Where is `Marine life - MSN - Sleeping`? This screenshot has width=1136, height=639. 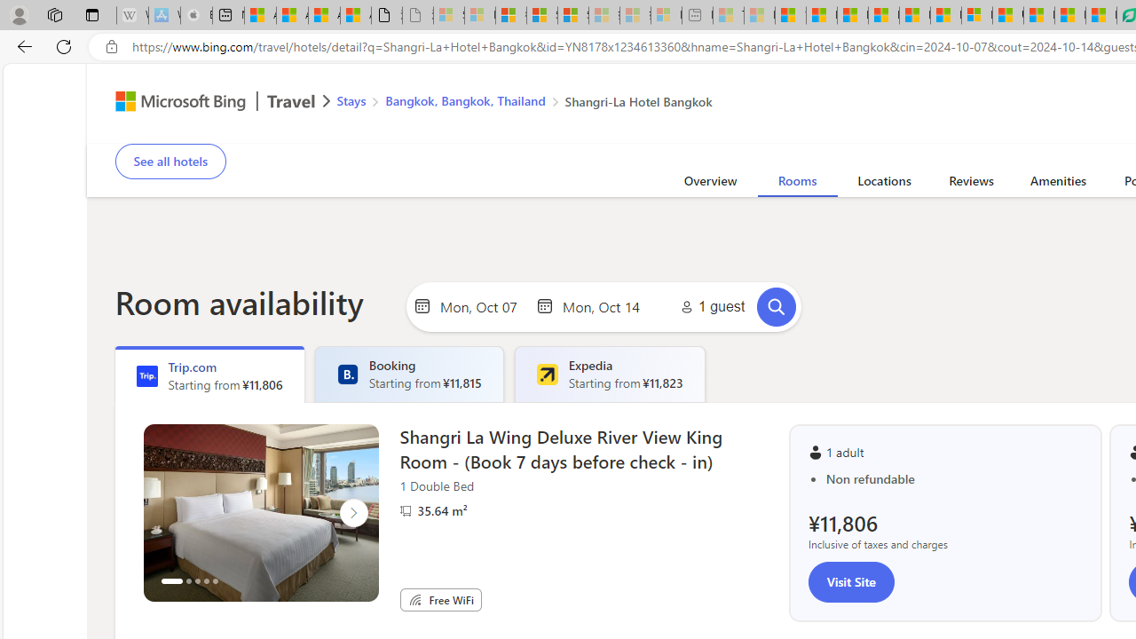 Marine life - MSN - Sleeping is located at coordinates (759, 16).